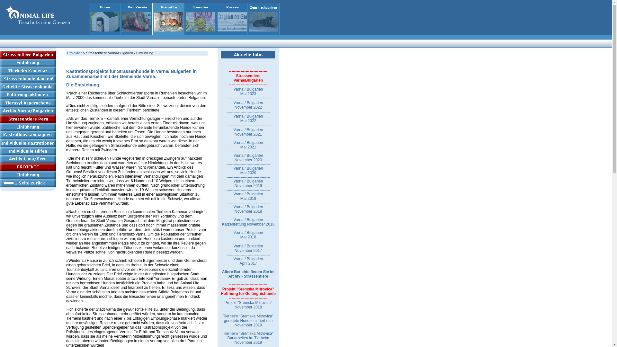 This screenshot has width=617, height=347. Describe the element at coordinates (248, 183) in the screenshot. I see `Varna / Bulgarien
November 2019` at that location.